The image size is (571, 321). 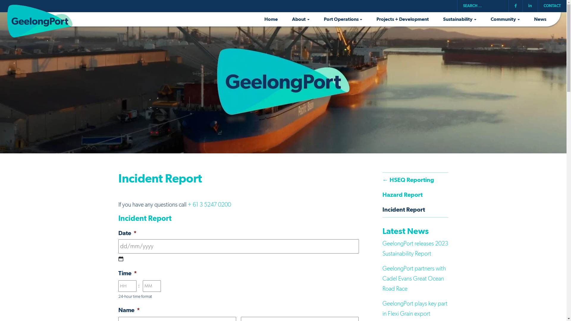 I want to click on Sustainability, so click(x=460, y=19).